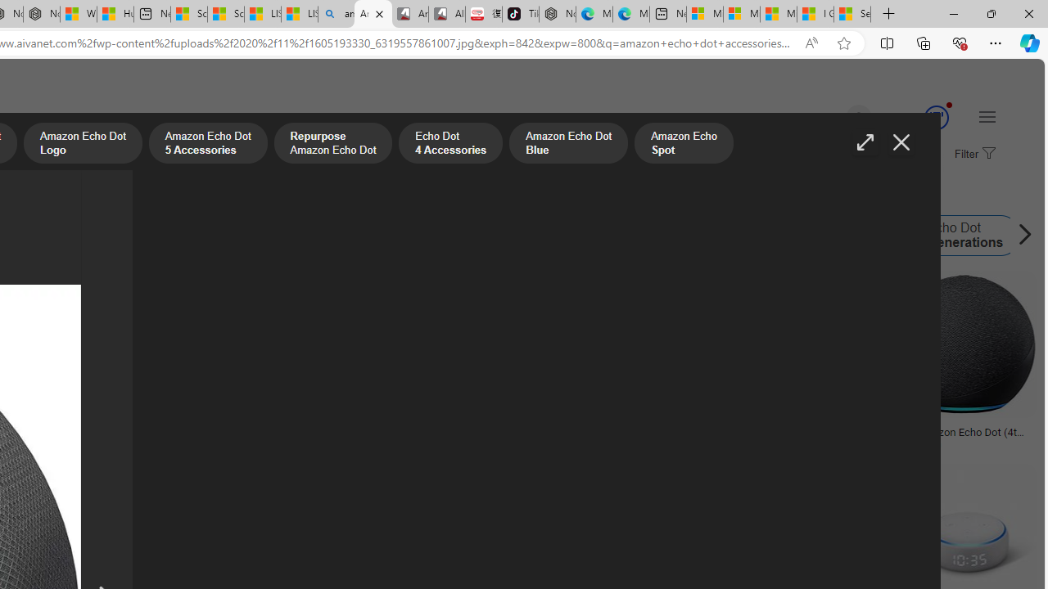 Image resolution: width=1048 pixels, height=589 pixels. What do you see at coordinates (284, 363) in the screenshot?
I see `Alexa Echo Png Pic Png Arts Imagestpsearchtool.comSave` at bounding box center [284, 363].